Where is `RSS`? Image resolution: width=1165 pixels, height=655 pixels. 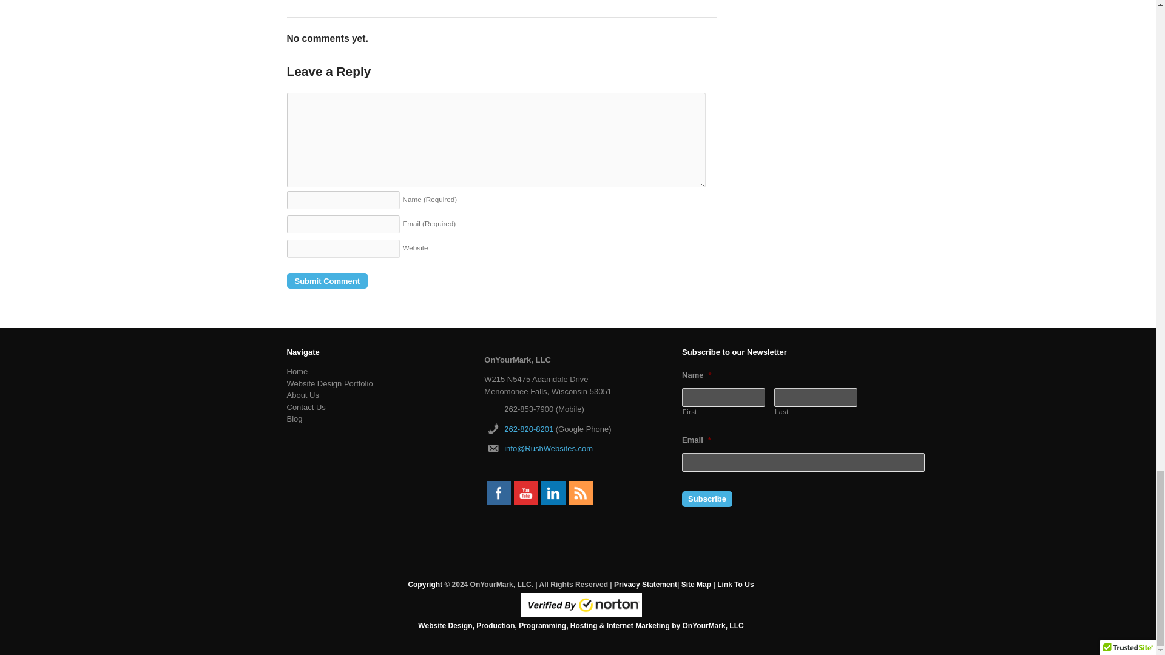
RSS is located at coordinates (580, 492).